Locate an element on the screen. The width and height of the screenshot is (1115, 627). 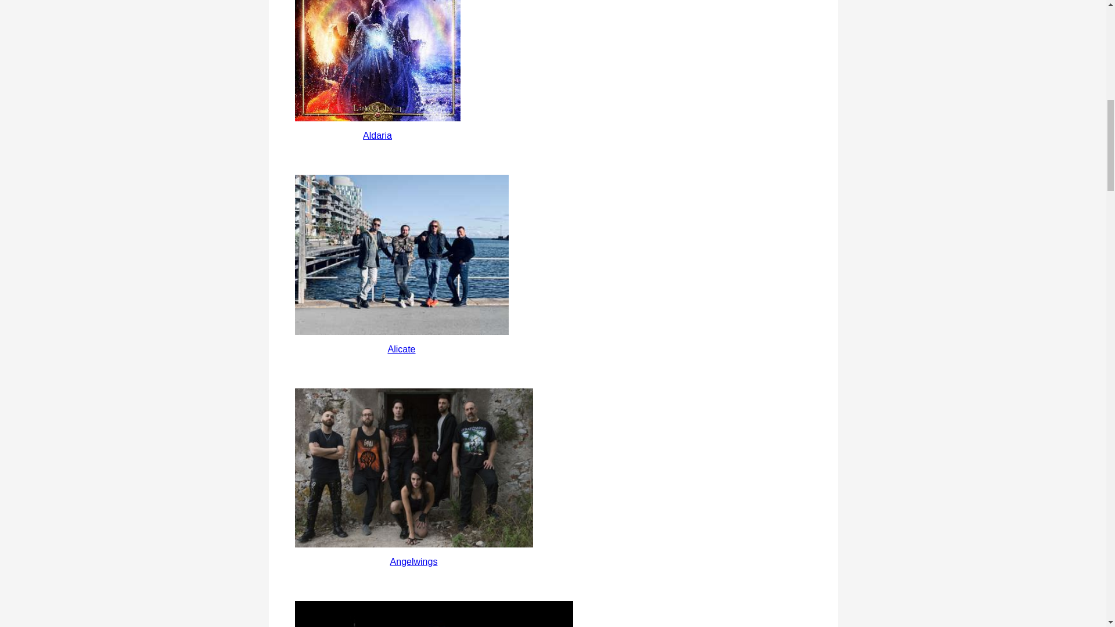
Angelwings is located at coordinates (413, 467).